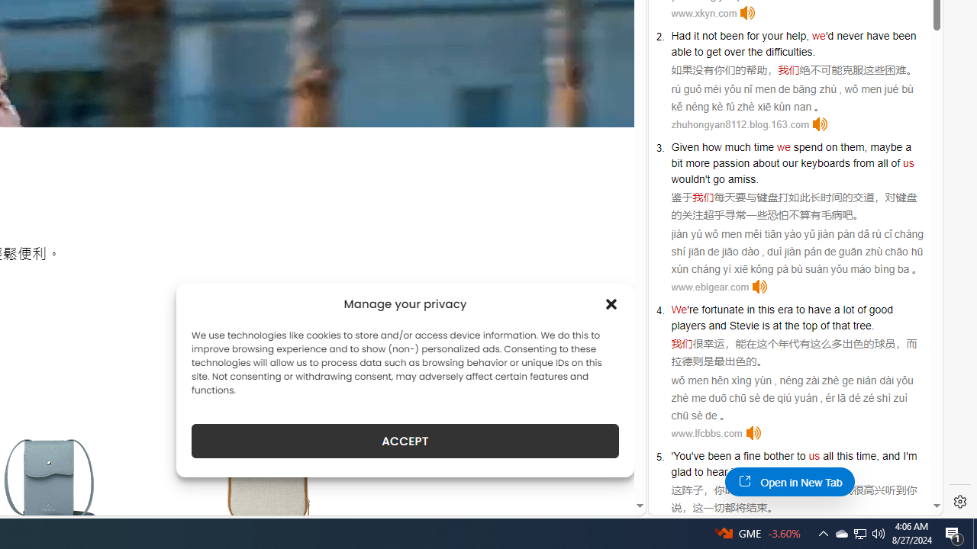 Image resolution: width=977 pixels, height=549 pixels. Describe the element at coordinates (779, 456) in the screenshot. I see `bother` at that location.